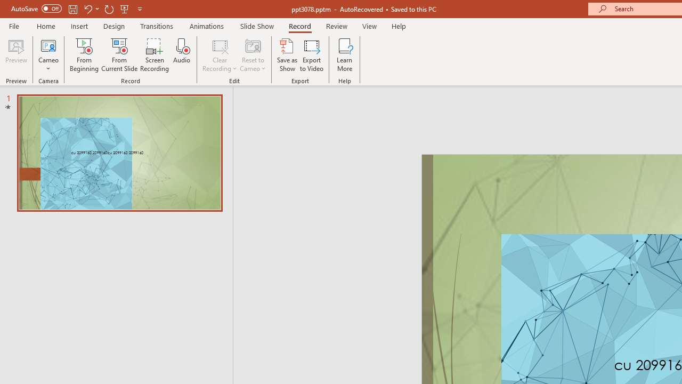 The width and height of the screenshot is (682, 384). Describe the element at coordinates (80, 26) in the screenshot. I see `Insert` at that location.